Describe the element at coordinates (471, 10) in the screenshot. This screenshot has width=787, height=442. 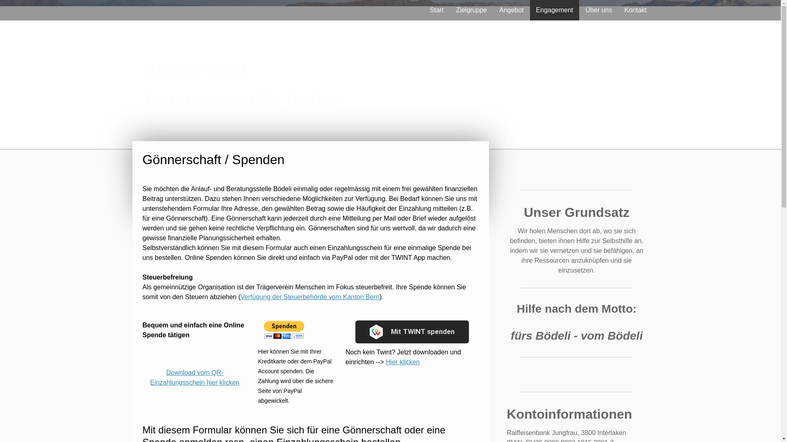
I see `Zielgruppe` at that location.